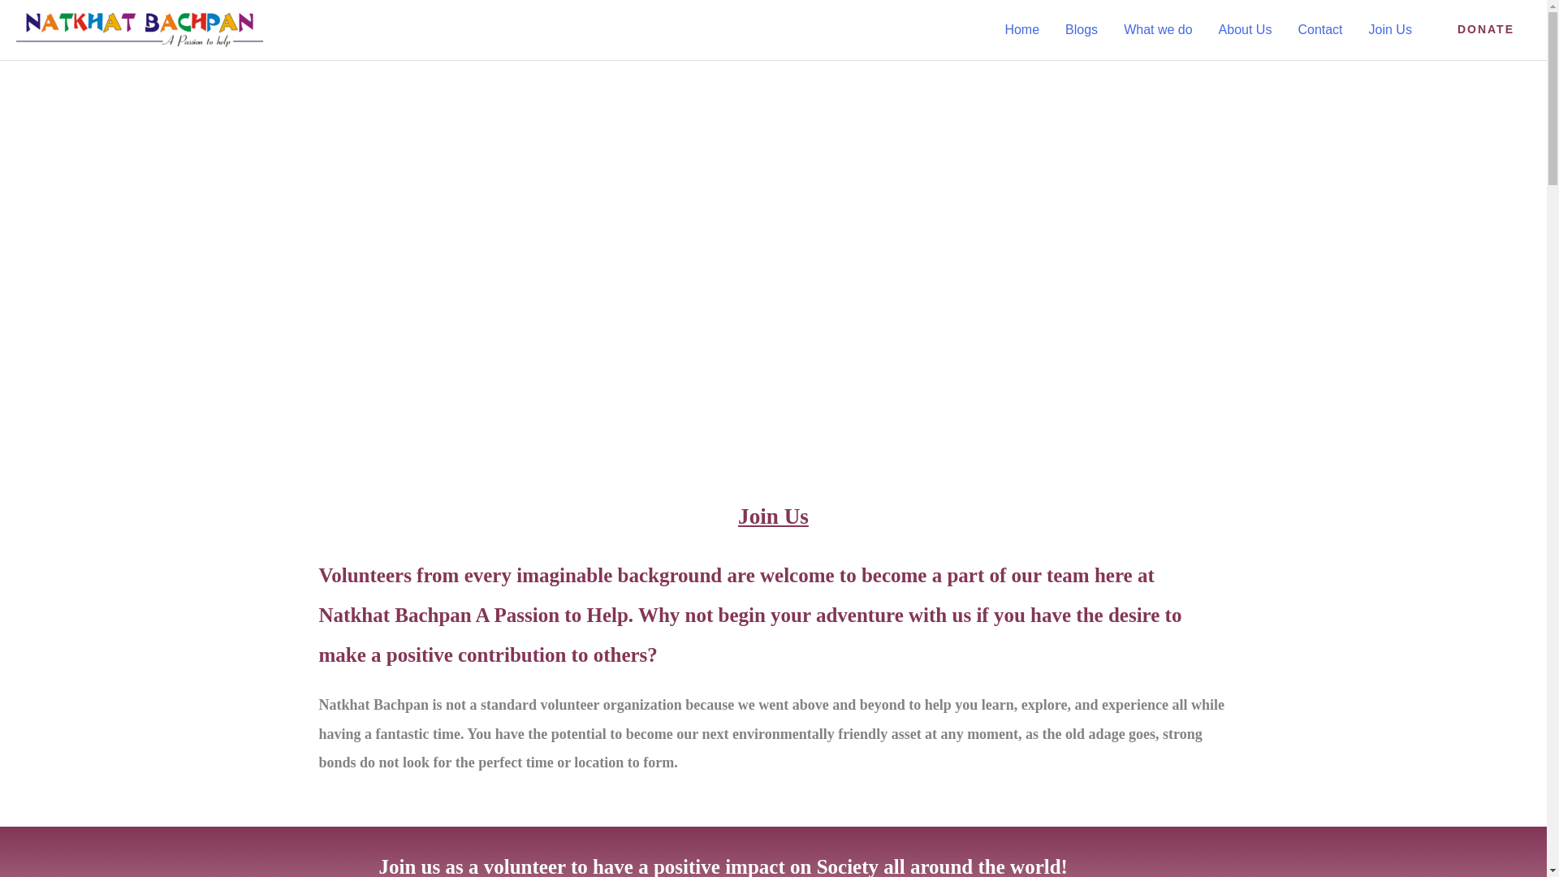 The image size is (1559, 877). I want to click on DONATE, so click(1486, 30).